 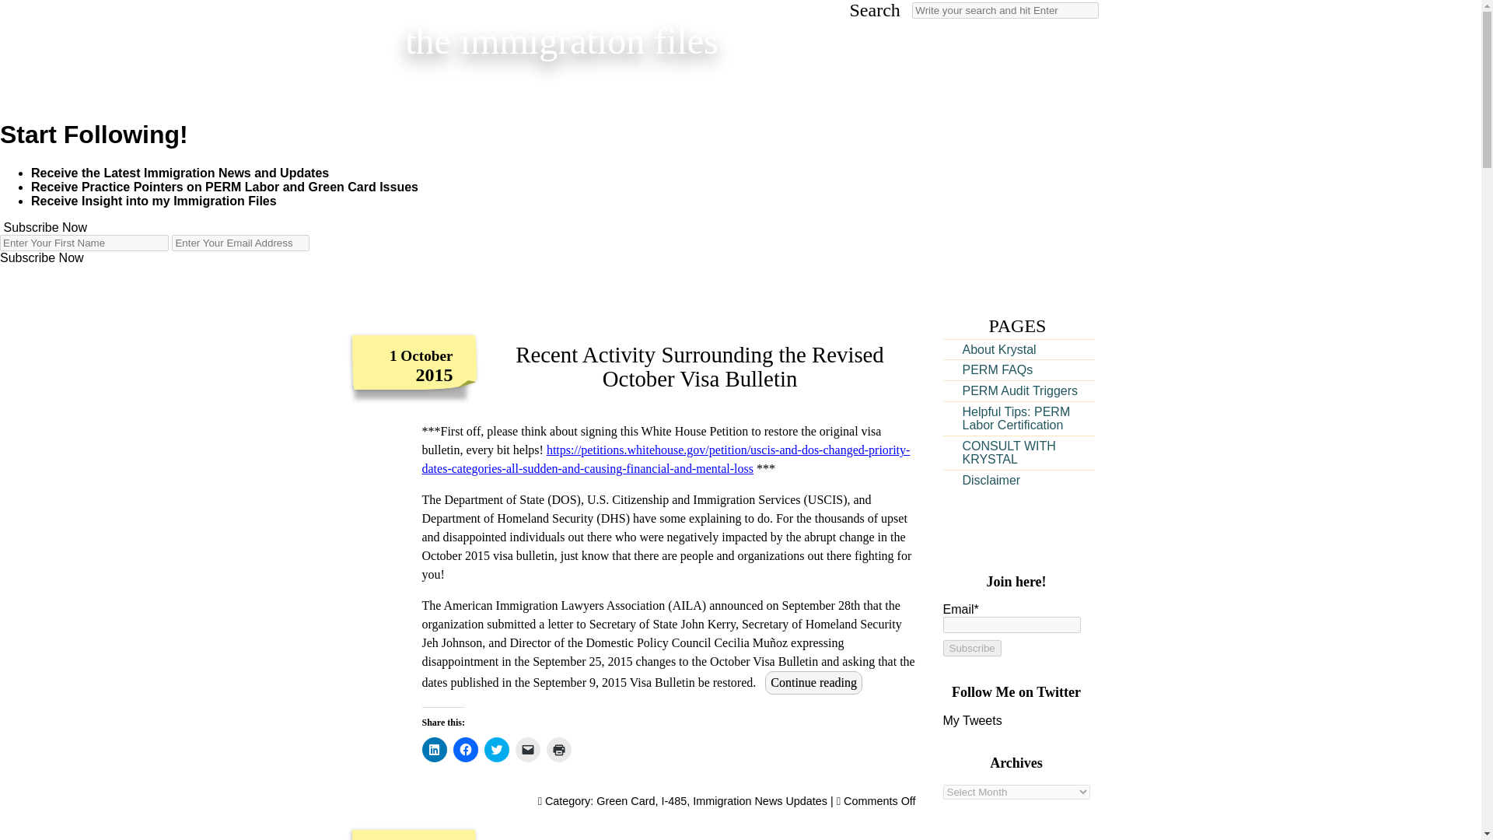 I want to click on the immigration files, so click(x=561, y=40).